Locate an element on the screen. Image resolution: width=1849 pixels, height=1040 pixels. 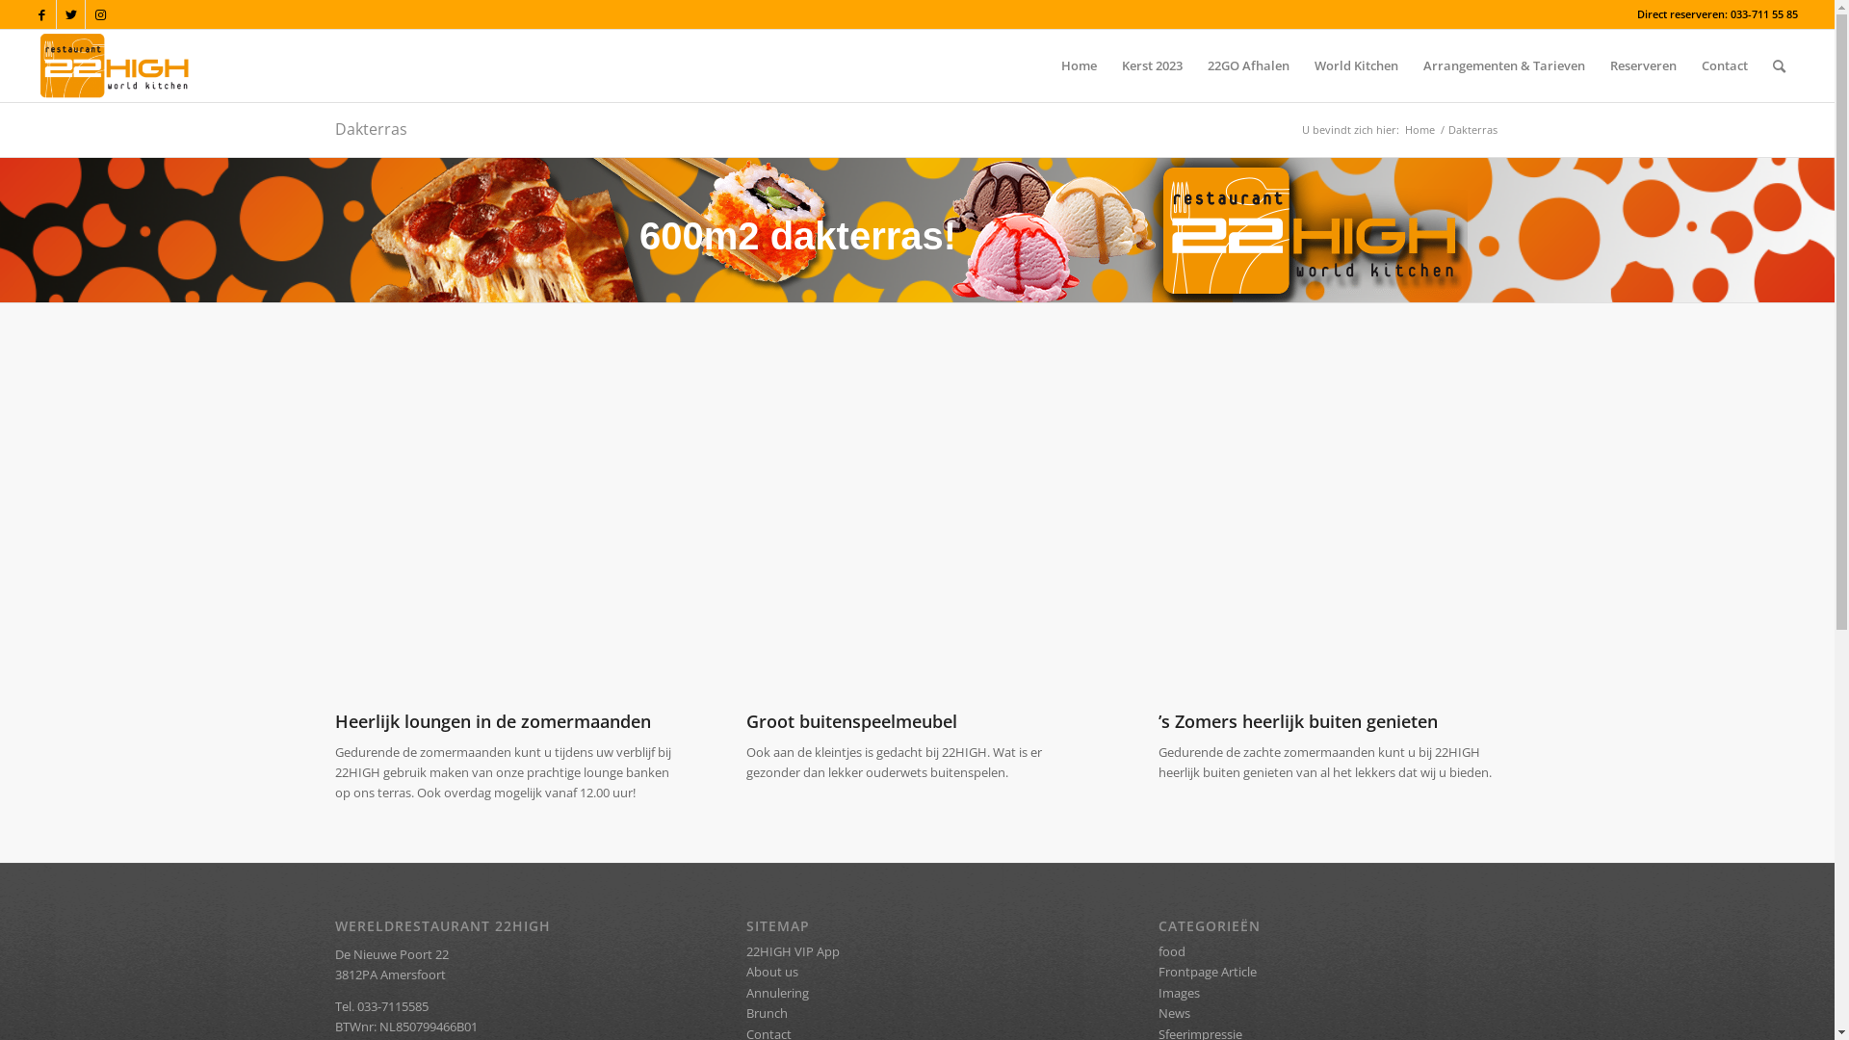
22HIGH VIP App is located at coordinates (794, 951).